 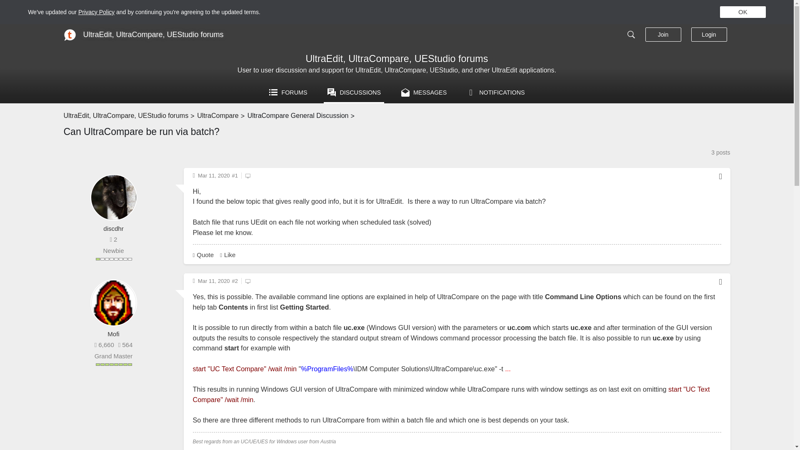 I want to click on MESSAGES, so click(x=422, y=92).